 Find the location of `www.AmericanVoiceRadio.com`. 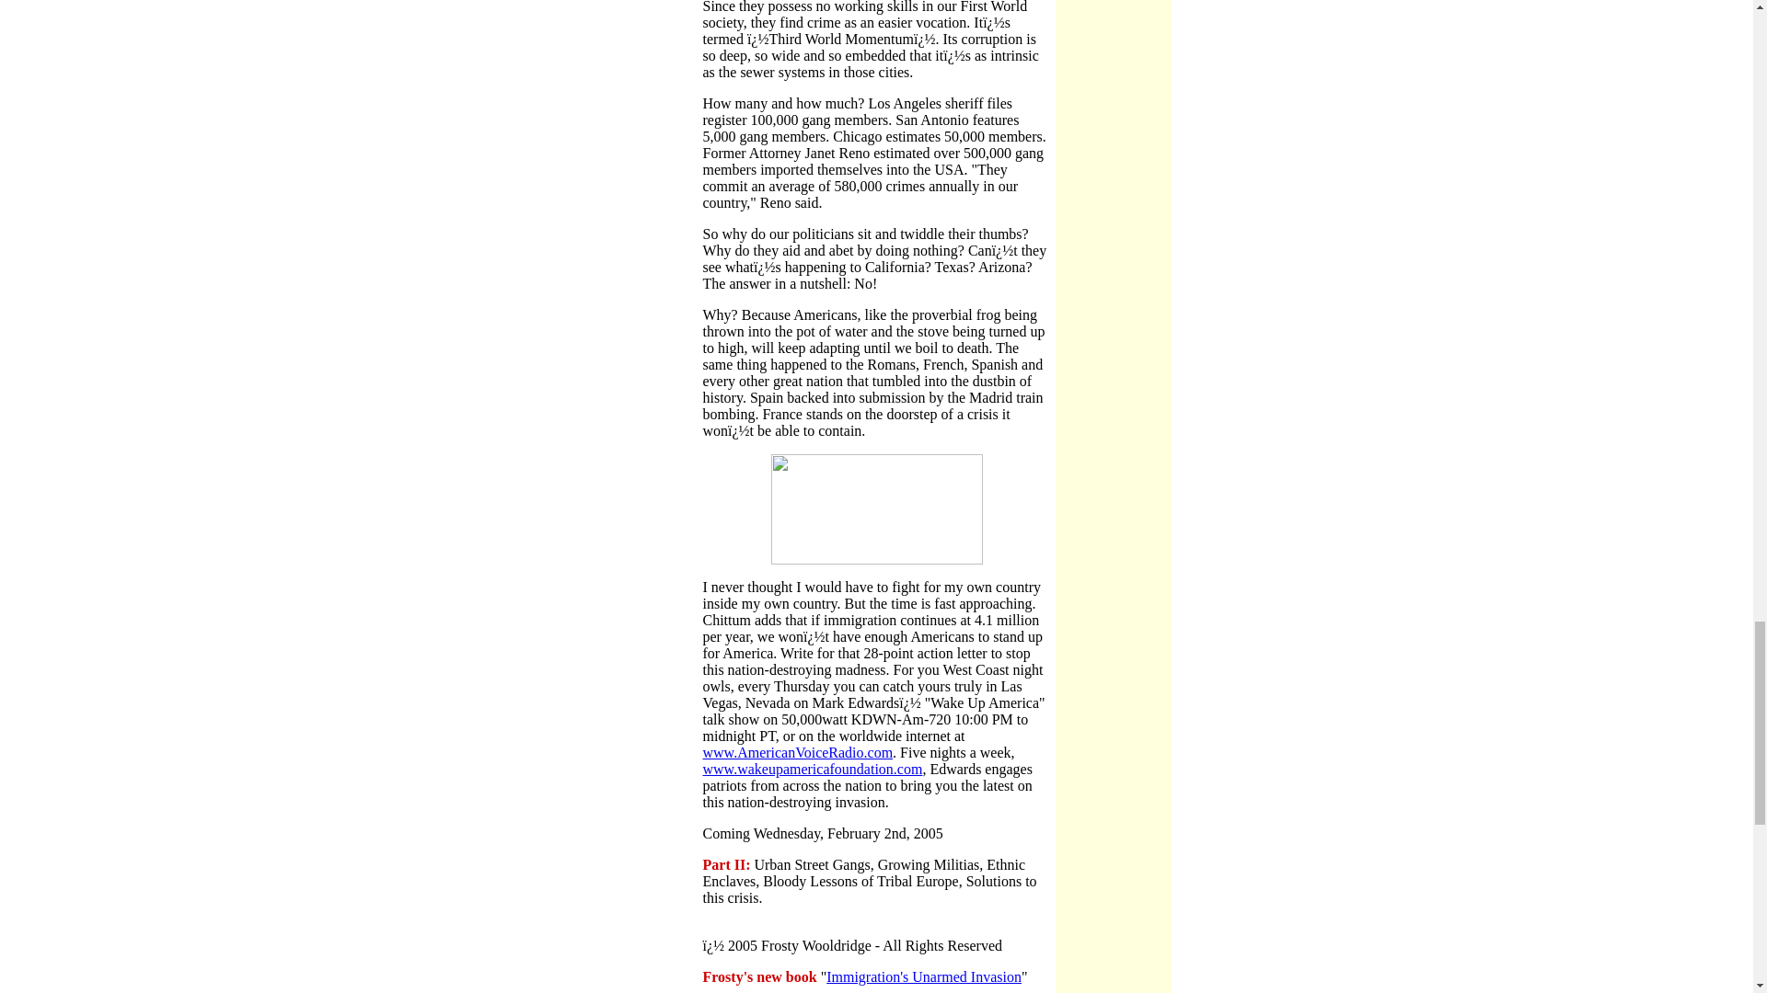

www.AmericanVoiceRadio.com is located at coordinates (799, 752).